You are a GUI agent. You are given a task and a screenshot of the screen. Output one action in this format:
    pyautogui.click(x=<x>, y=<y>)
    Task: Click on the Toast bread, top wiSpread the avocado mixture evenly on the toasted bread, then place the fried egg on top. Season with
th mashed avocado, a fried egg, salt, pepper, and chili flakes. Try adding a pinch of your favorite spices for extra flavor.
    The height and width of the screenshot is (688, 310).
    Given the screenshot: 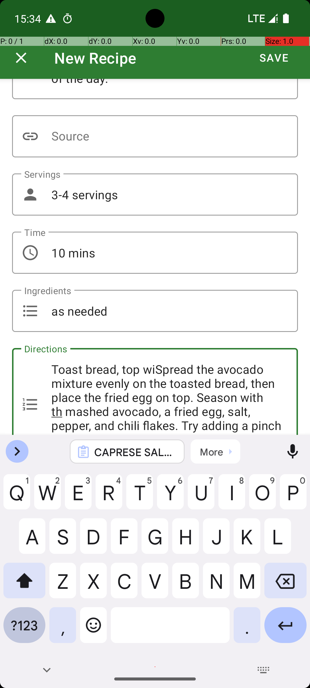 What is the action you would take?
    pyautogui.click(x=155, y=392)
    